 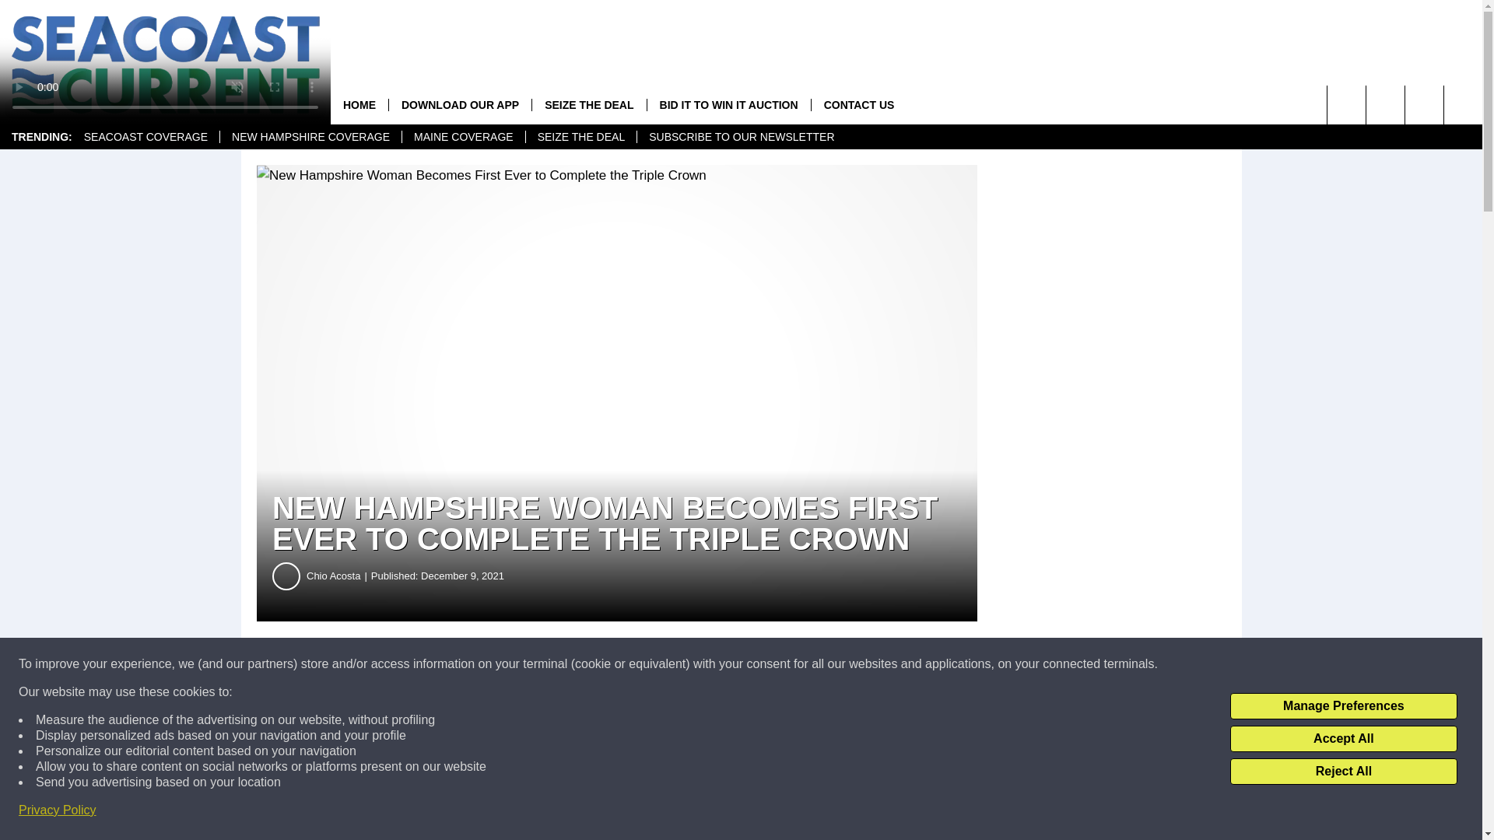 What do you see at coordinates (146, 137) in the screenshot?
I see `SEACOAST COVERAGE` at bounding box center [146, 137].